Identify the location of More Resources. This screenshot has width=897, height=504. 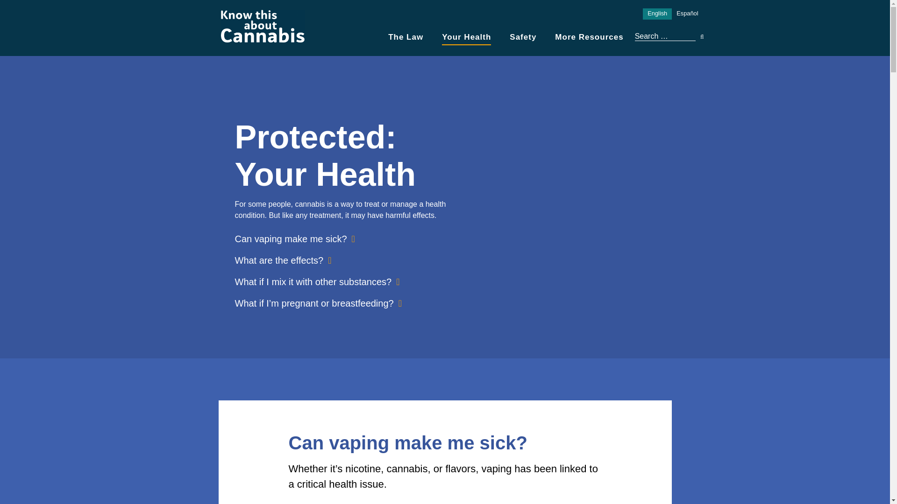
(589, 37).